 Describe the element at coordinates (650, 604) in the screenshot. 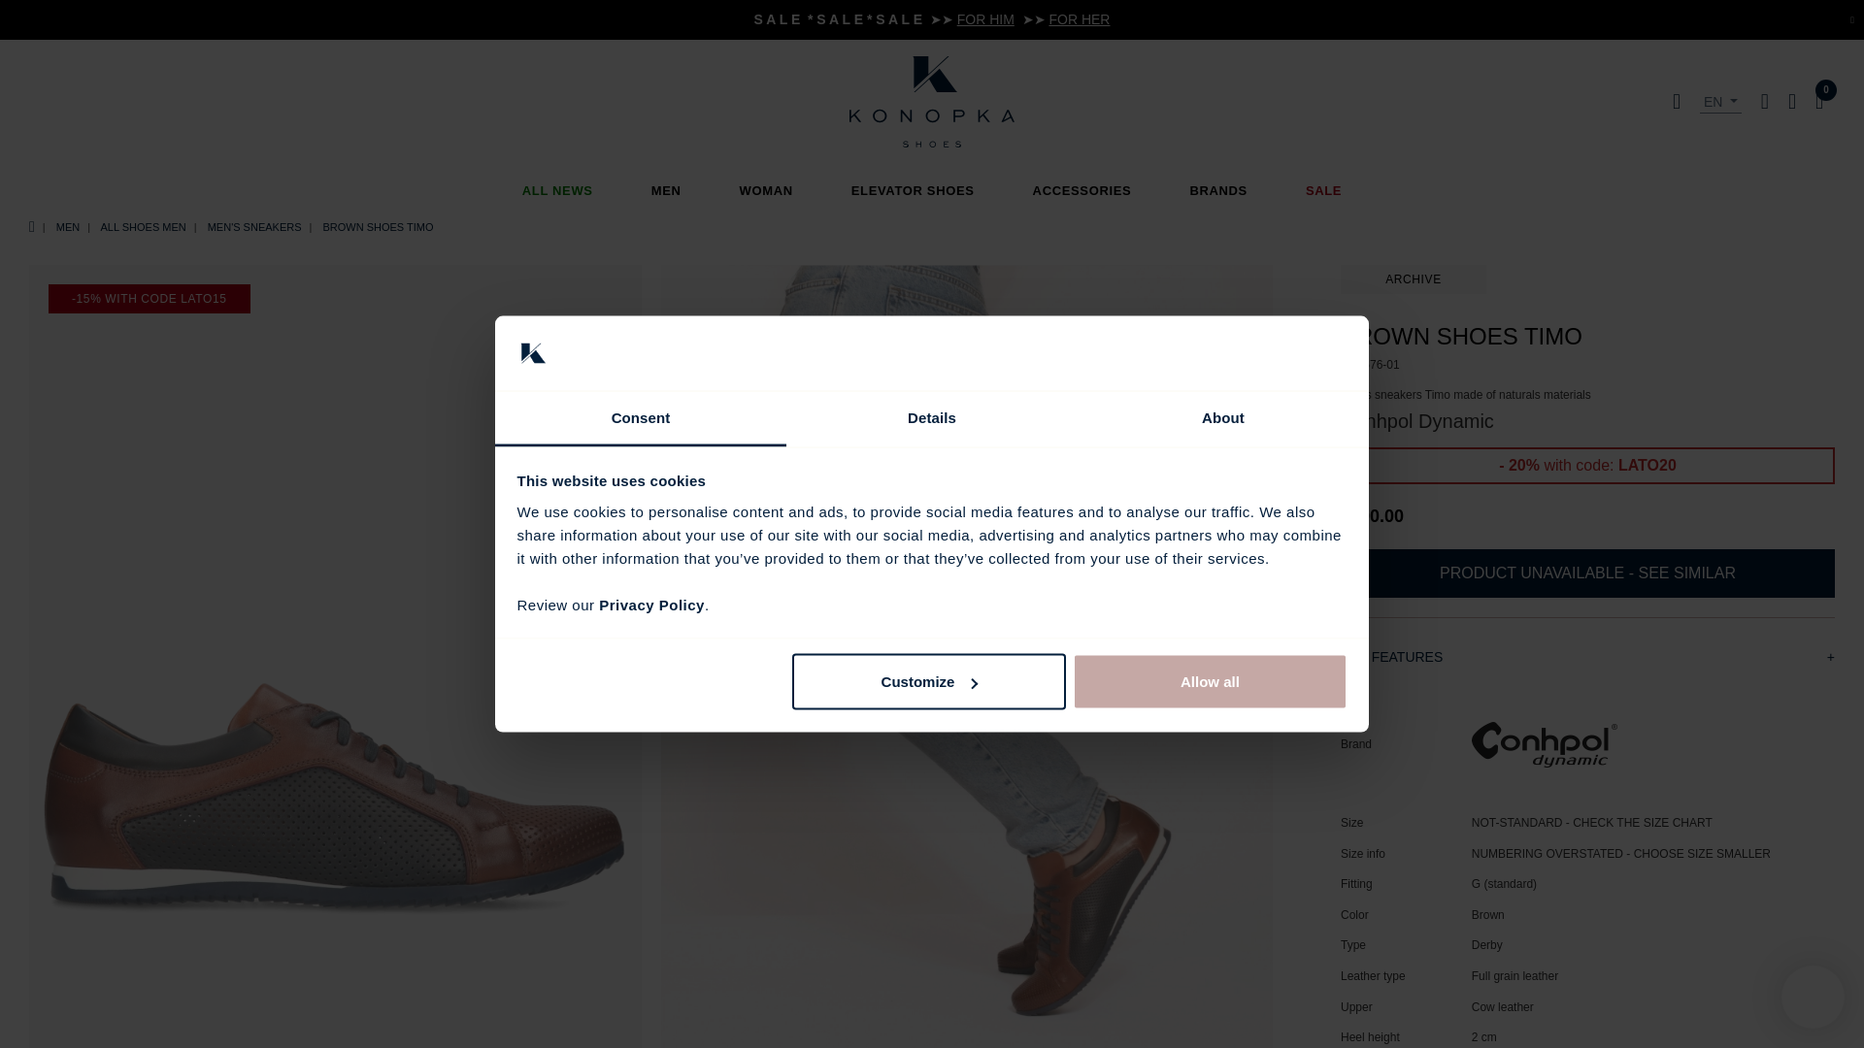

I see `Privacy Policy` at that location.